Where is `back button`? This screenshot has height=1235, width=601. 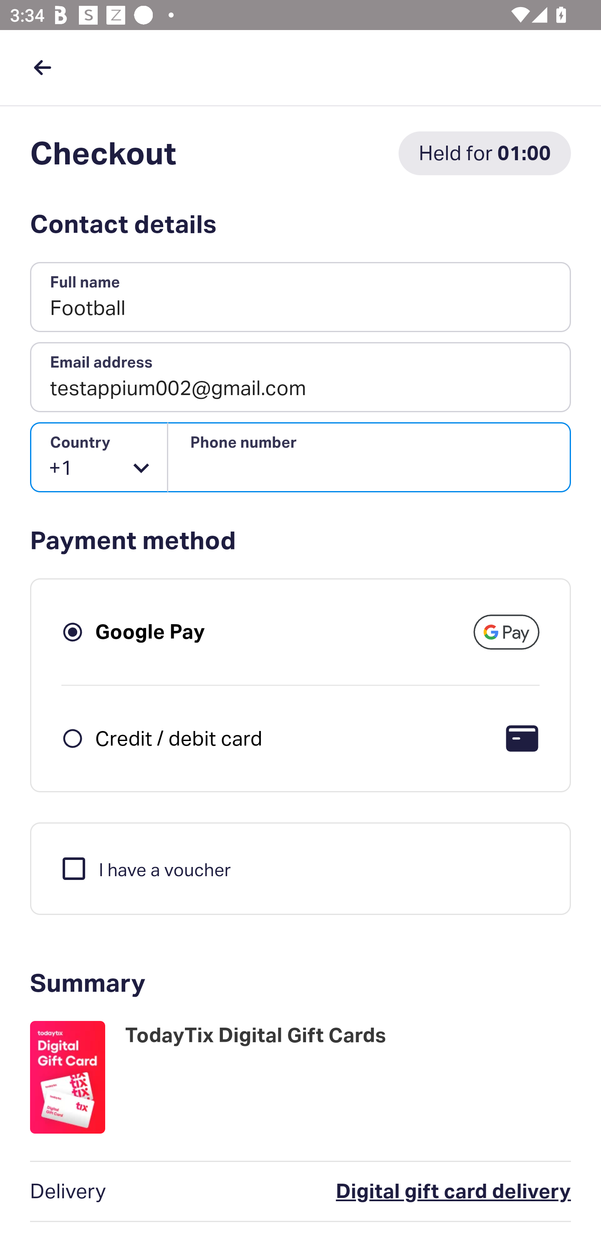 back button is located at coordinates (42, 67).